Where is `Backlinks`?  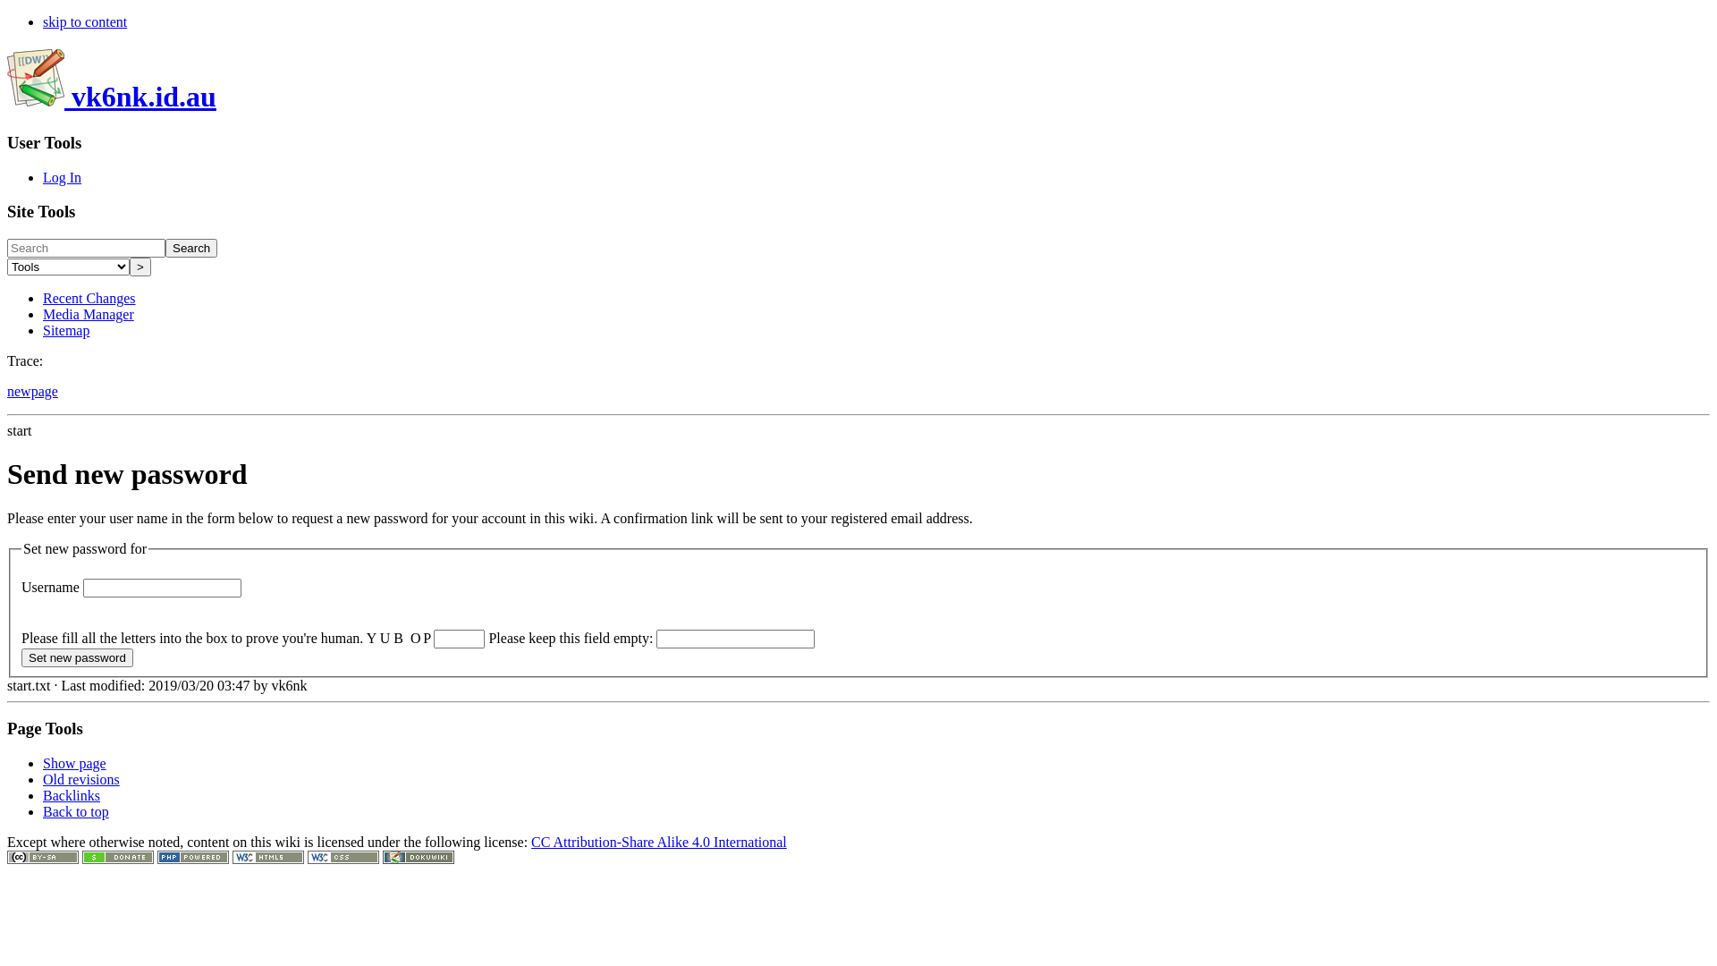
Backlinks is located at coordinates (72, 796).